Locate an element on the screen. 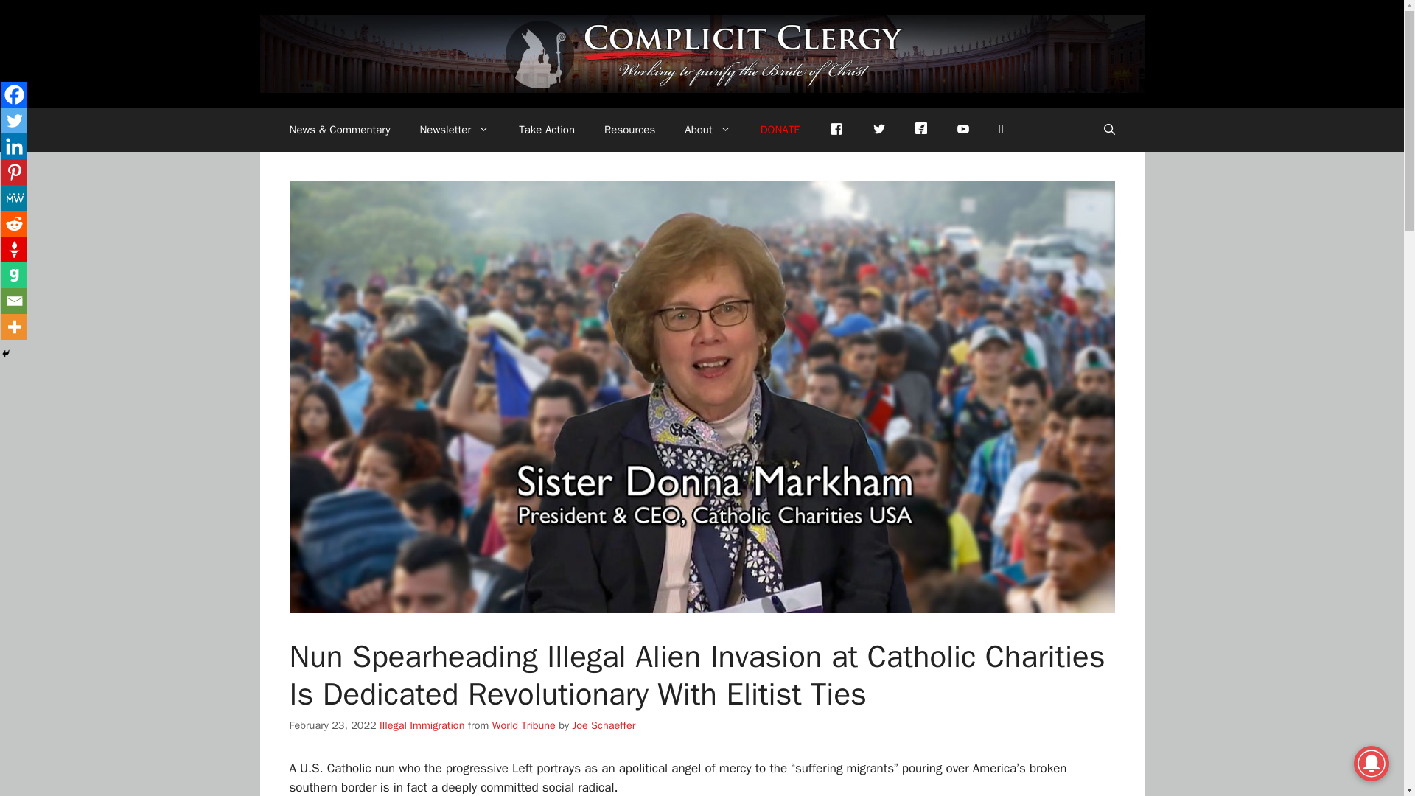 This screenshot has width=1415, height=796. YouTube is located at coordinates (963, 130).